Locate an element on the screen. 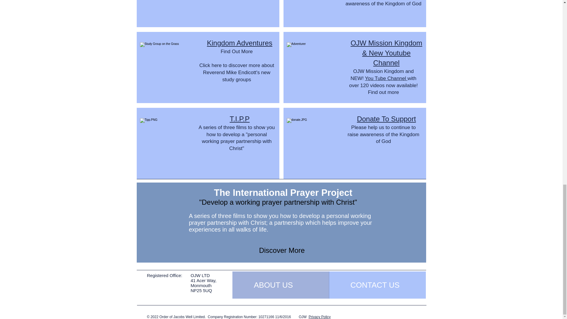  Discover More is located at coordinates (282, 250).